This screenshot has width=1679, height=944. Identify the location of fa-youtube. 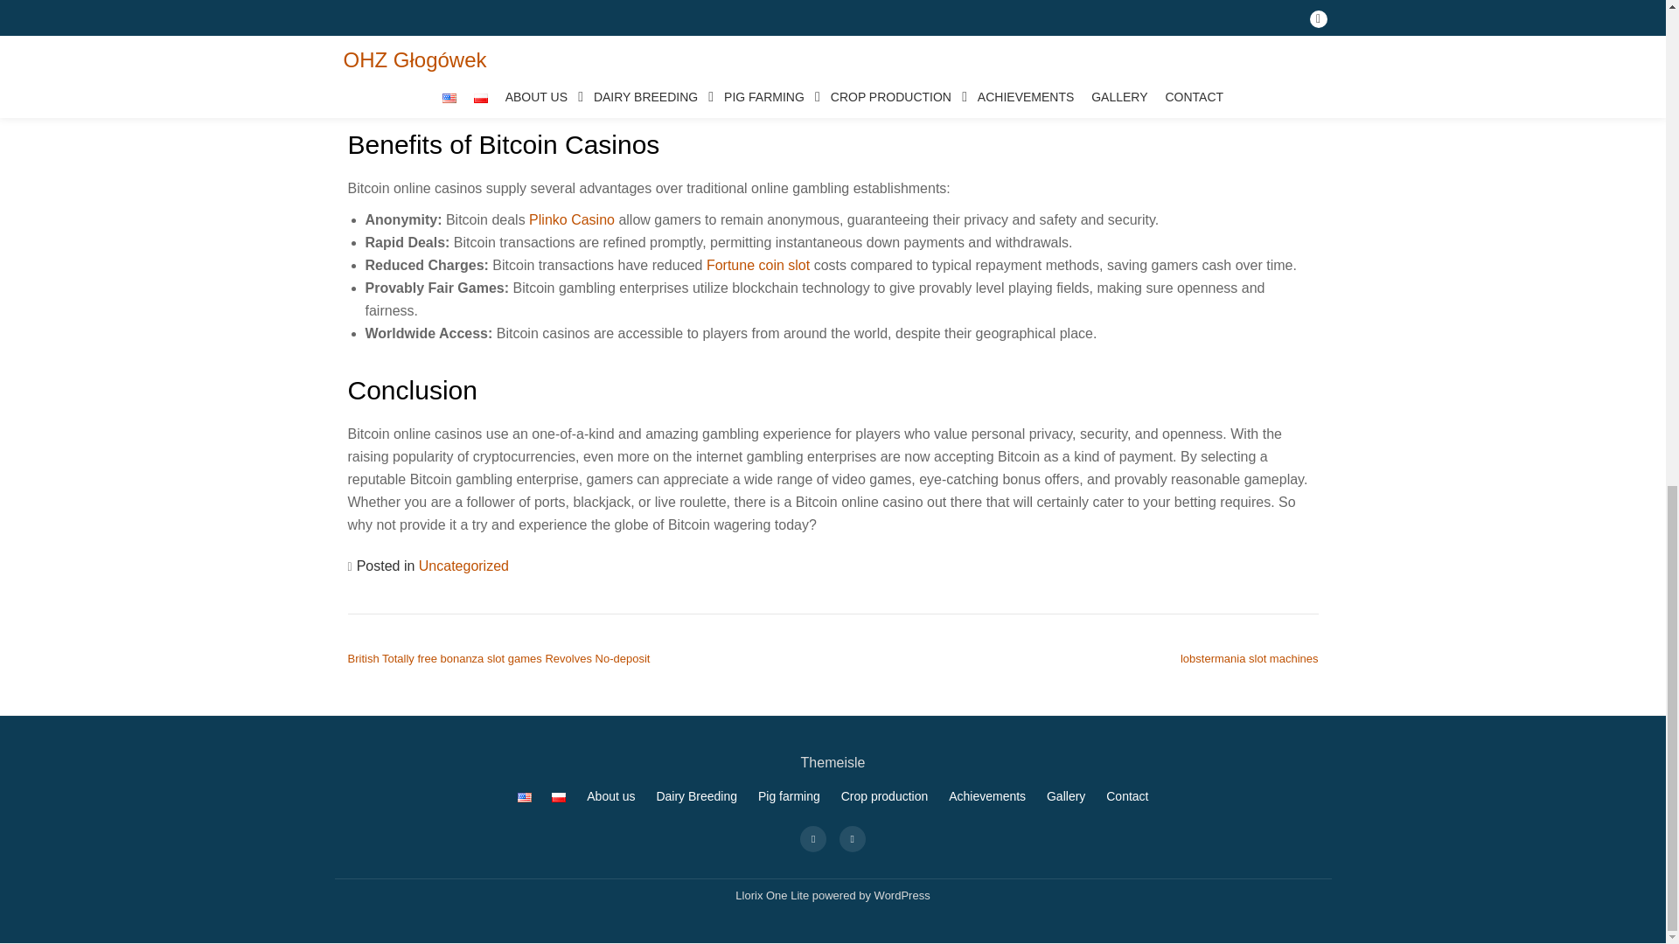
(852, 837).